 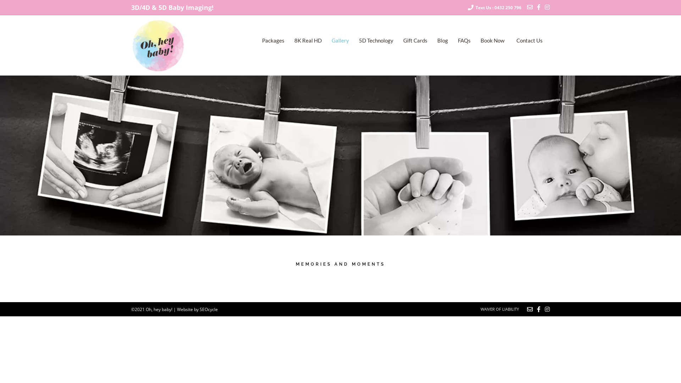 I want to click on 8K Real HD, so click(x=308, y=41).